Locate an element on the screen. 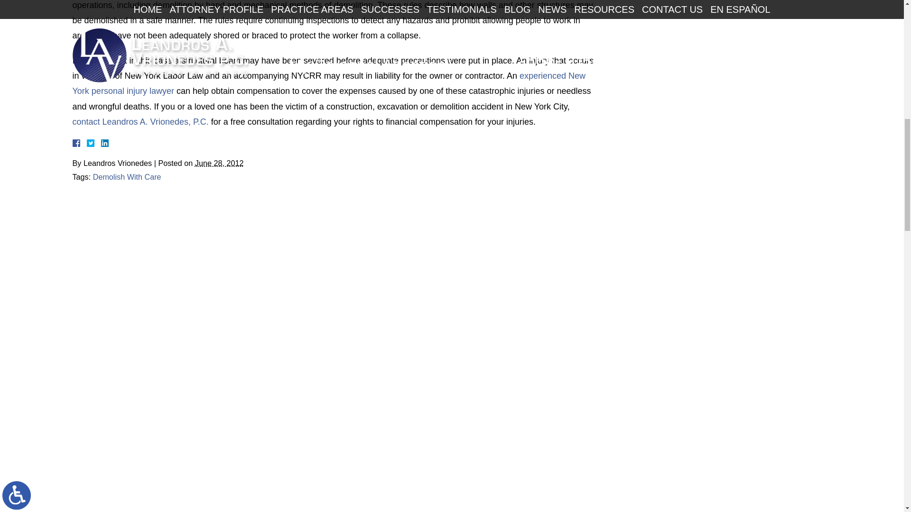 The width and height of the screenshot is (911, 512). LinkedIn is located at coordinates (101, 143).